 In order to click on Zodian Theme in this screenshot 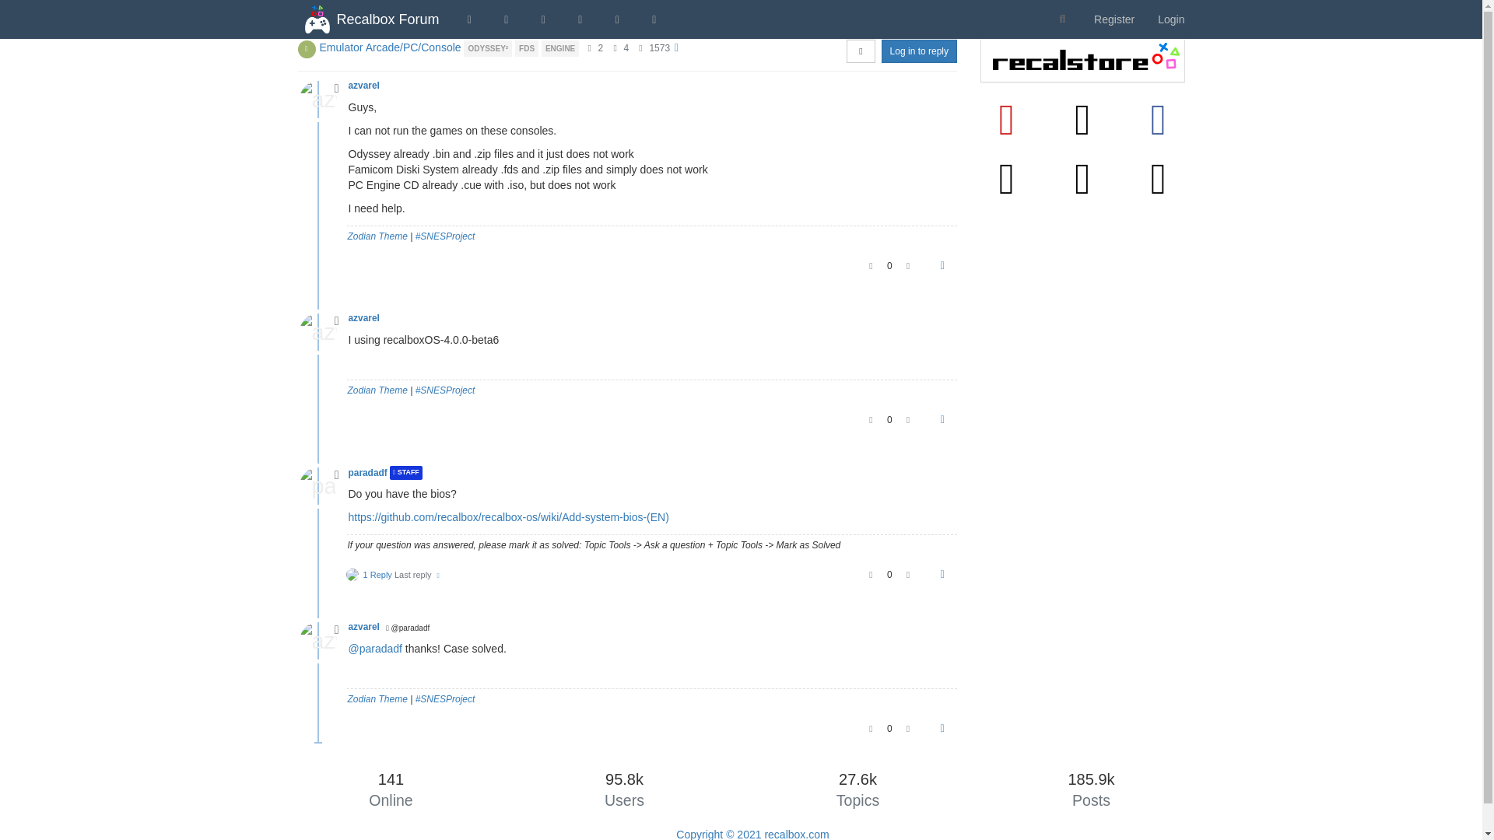, I will do `click(377, 236)`.